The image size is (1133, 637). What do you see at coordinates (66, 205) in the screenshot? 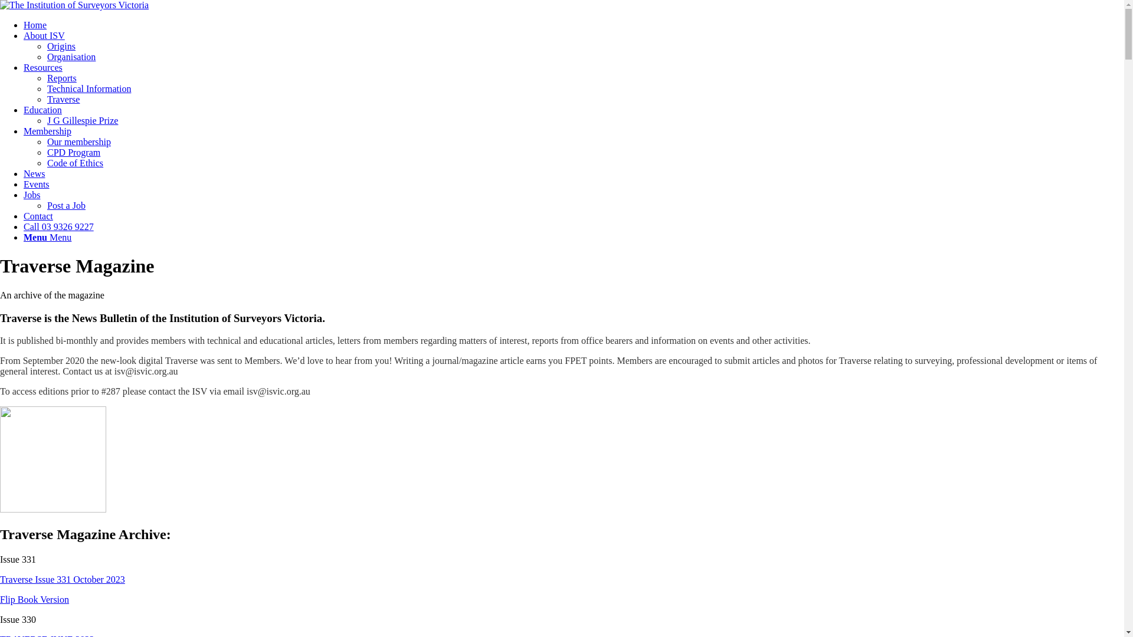
I see `Post a Job` at bounding box center [66, 205].